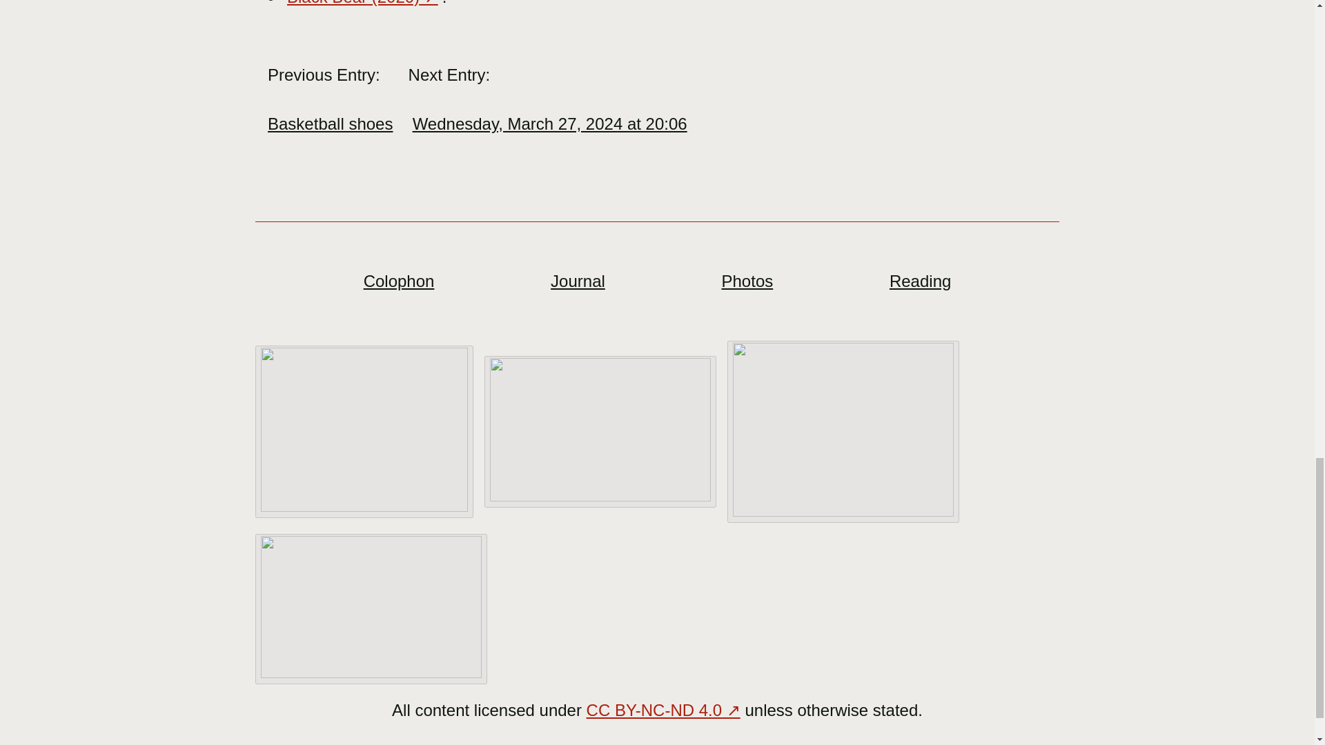 The height and width of the screenshot is (745, 1325). Describe the element at coordinates (371, 609) in the screenshot. I see `Nike Hyperdunk 2014 theme.` at that location.